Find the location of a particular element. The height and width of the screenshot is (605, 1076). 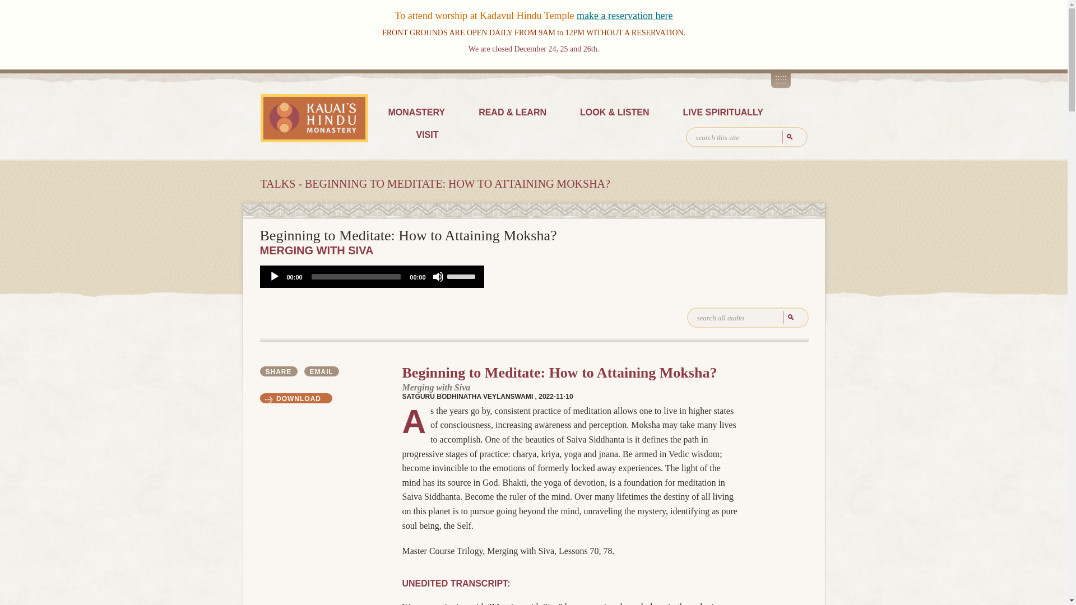

MONASTERY is located at coordinates (416, 113).